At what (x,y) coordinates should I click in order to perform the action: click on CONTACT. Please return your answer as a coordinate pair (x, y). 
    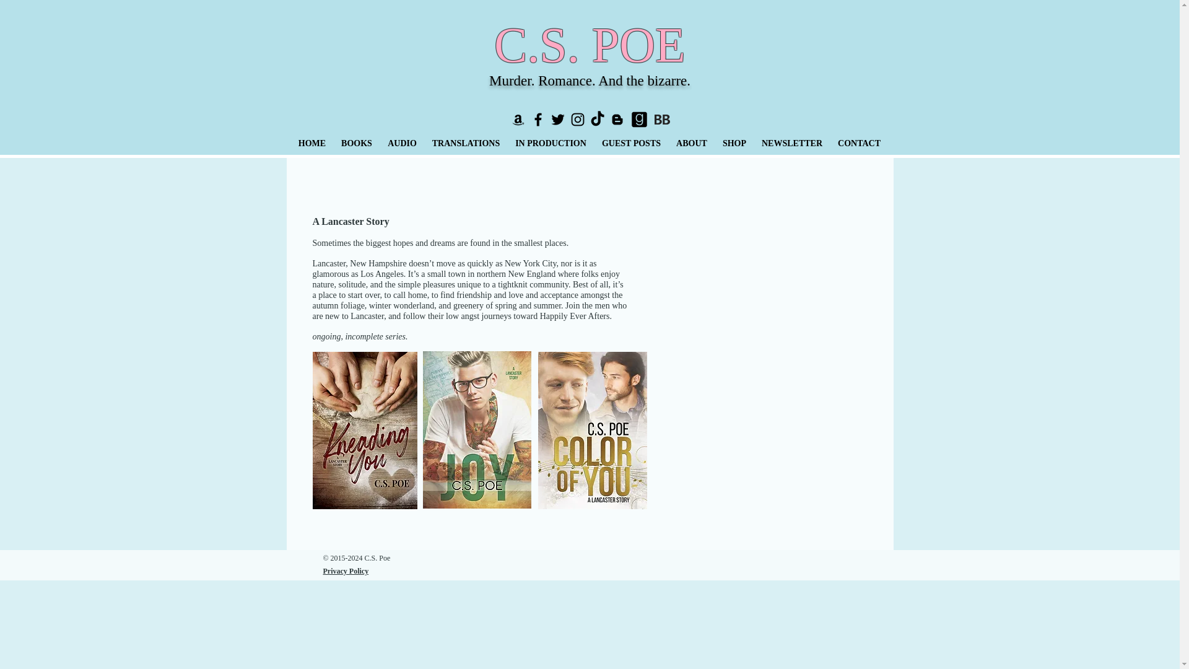
    Looking at the image, I should click on (859, 144).